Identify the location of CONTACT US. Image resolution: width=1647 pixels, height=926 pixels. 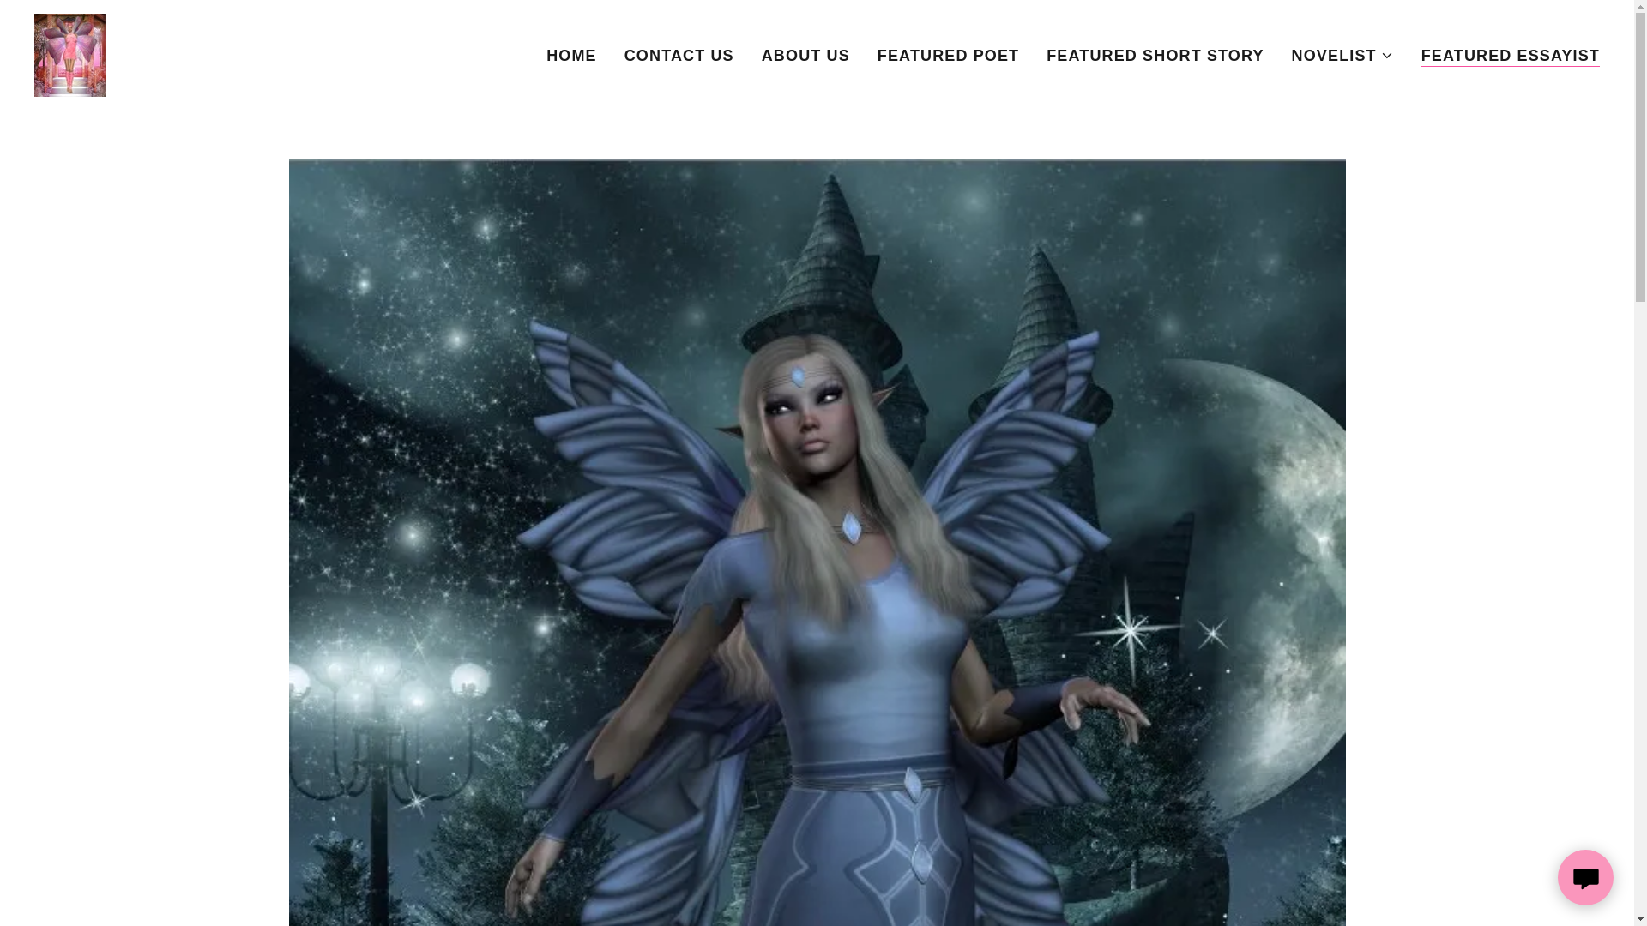
(679, 55).